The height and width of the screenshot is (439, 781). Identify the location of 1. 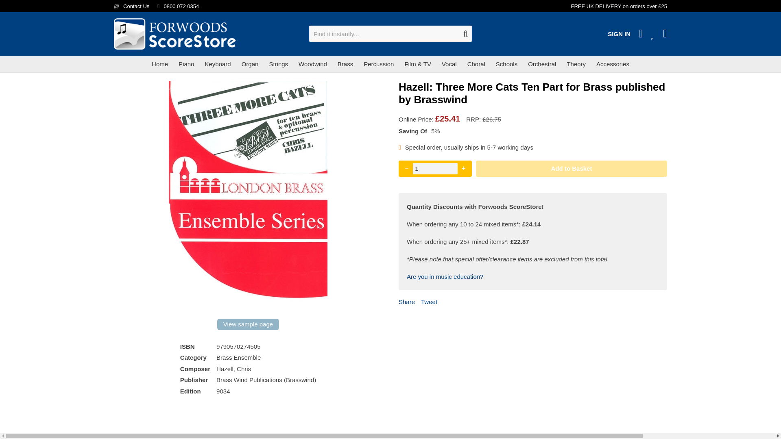
(435, 168).